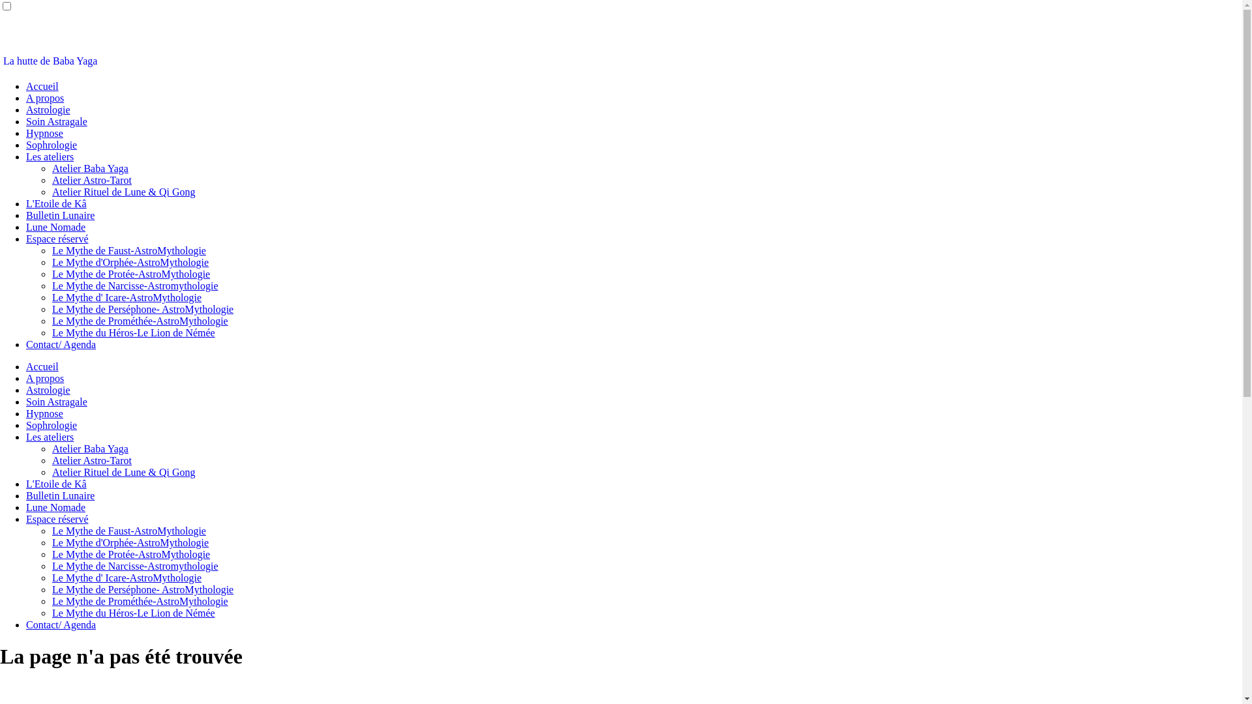 Image resolution: width=1252 pixels, height=704 pixels. What do you see at coordinates (127, 578) in the screenshot?
I see `Le Mythe d' Icare-AstroMythologie` at bounding box center [127, 578].